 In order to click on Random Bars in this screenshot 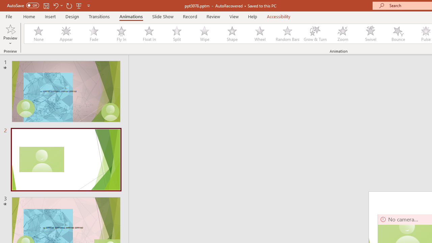, I will do `click(288, 34)`.